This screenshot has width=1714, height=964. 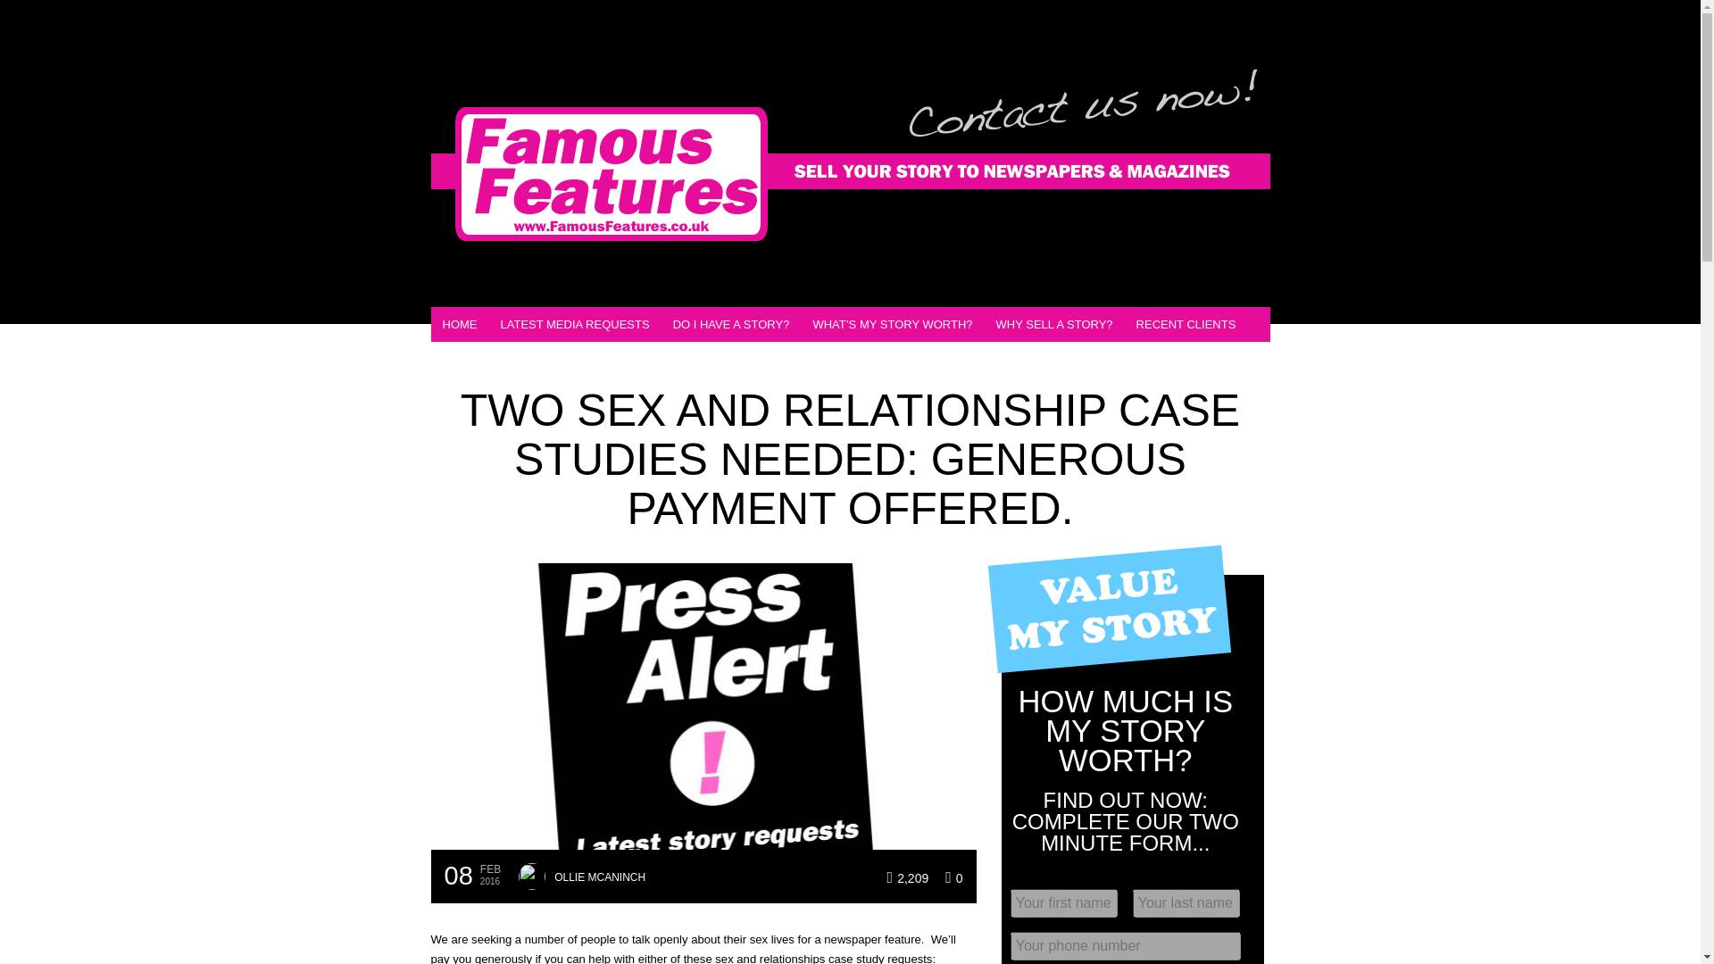 I want to click on RECENT CLIENTS, so click(x=1186, y=325).